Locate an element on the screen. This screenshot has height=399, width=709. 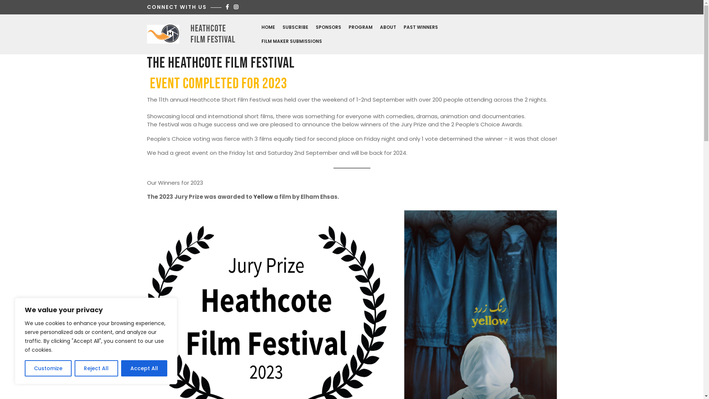
ABOUT is located at coordinates (388, 27).